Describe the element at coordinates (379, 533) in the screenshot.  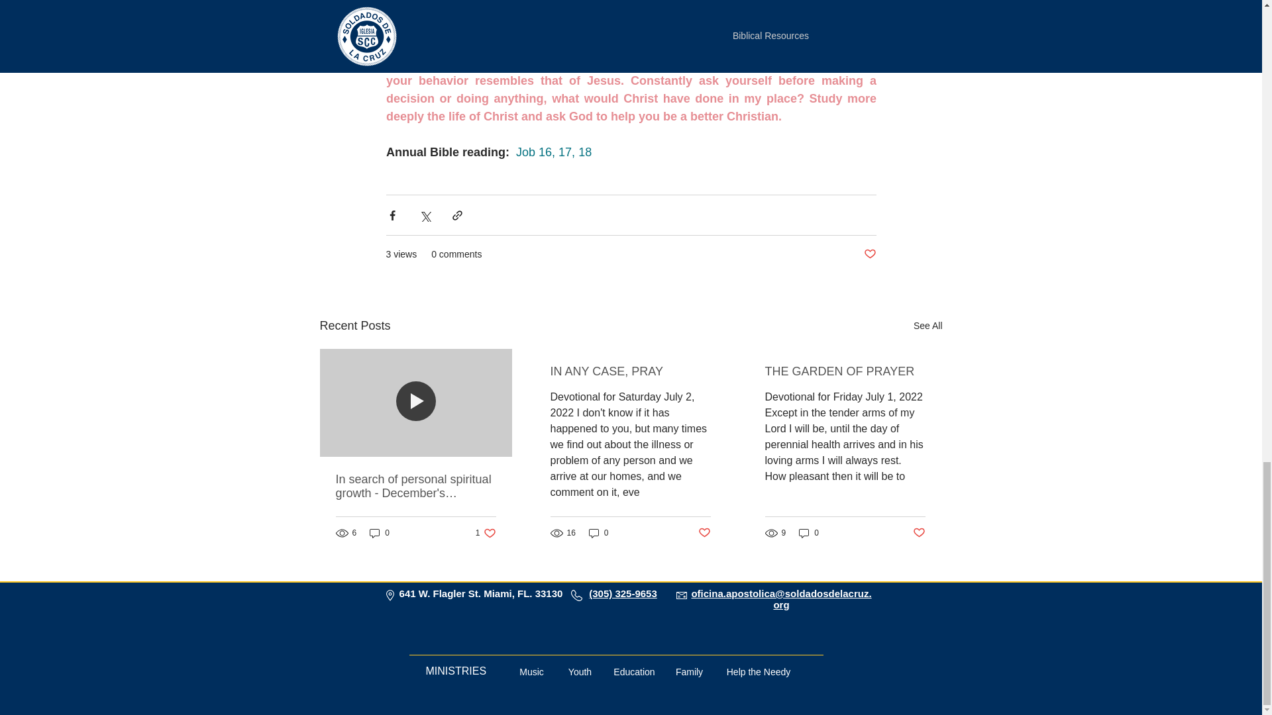
I see `0` at that location.